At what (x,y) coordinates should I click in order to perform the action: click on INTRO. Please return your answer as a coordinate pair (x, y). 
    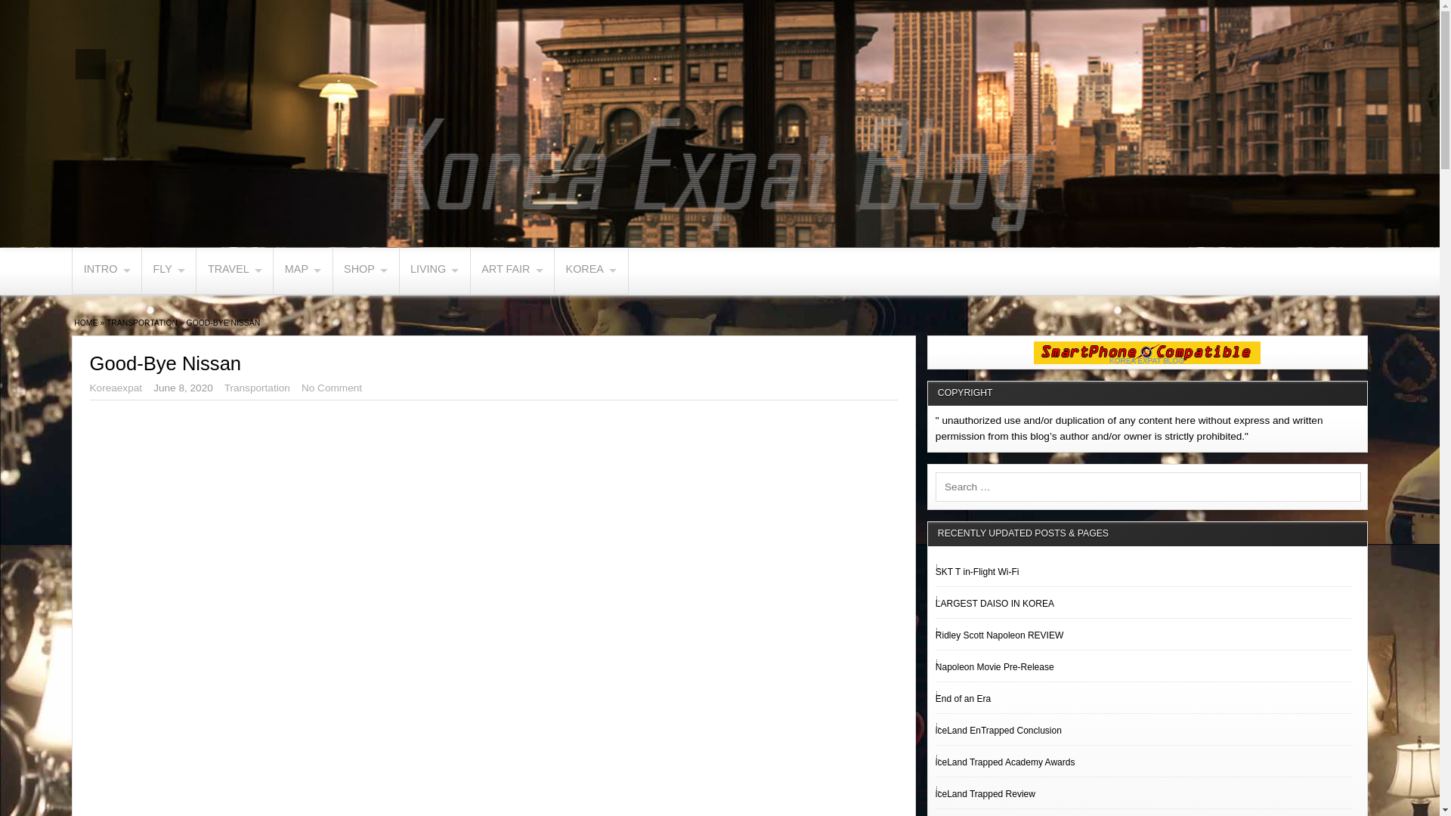
    Looking at the image, I should click on (107, 270).